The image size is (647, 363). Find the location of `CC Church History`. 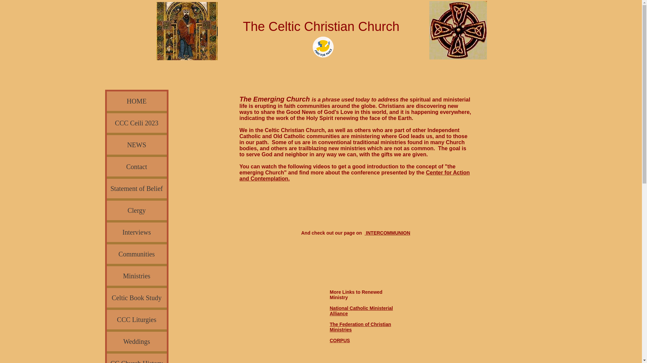

CC Church History is located at coordinates (136, 358).